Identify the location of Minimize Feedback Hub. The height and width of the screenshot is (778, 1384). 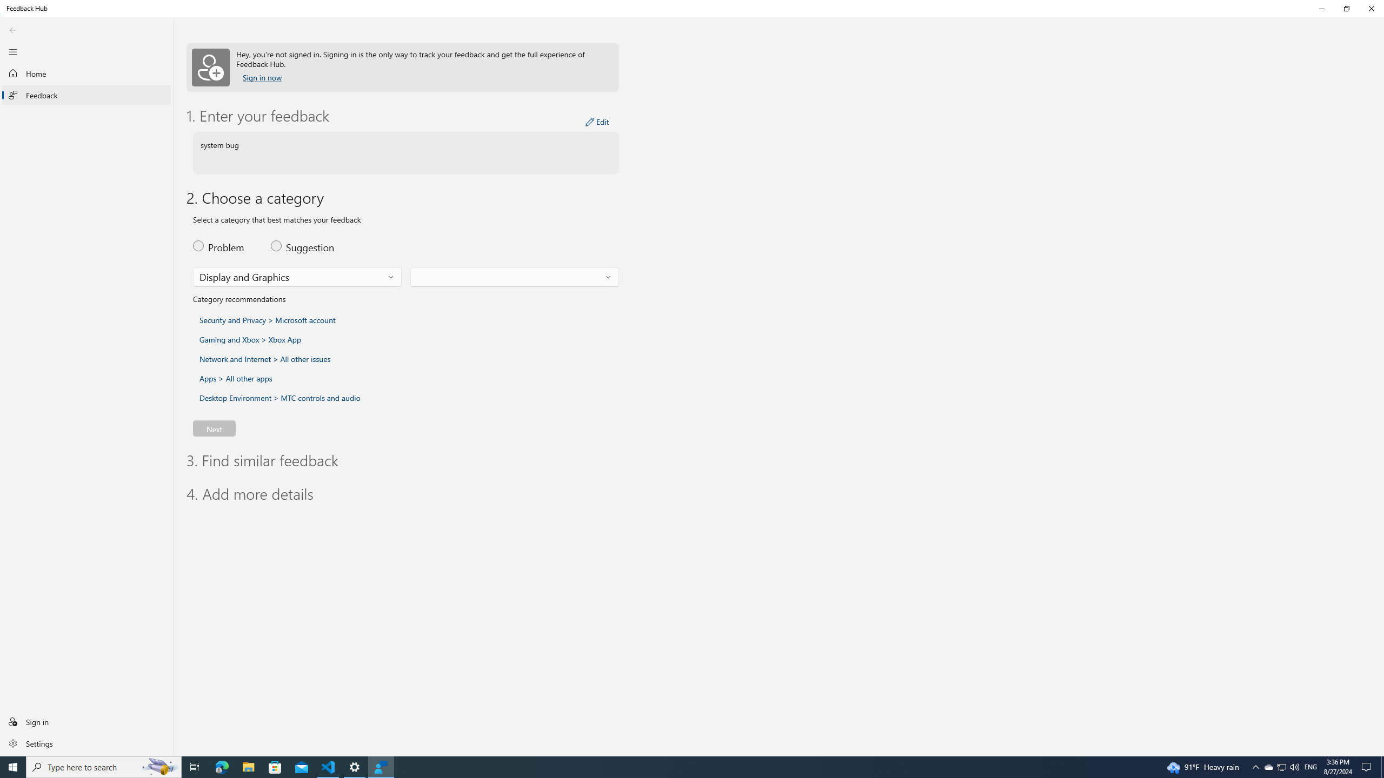
(1321, 9).